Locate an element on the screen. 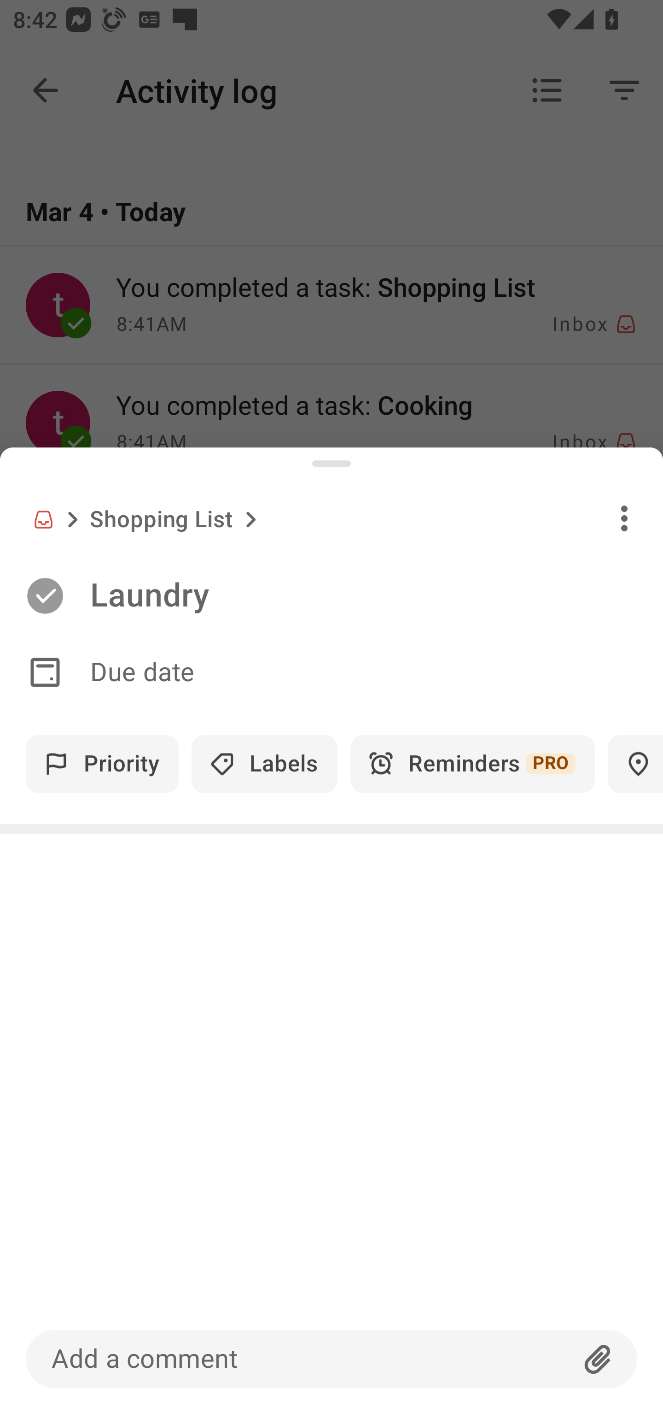  Priority is located at coordinates (102, 764).